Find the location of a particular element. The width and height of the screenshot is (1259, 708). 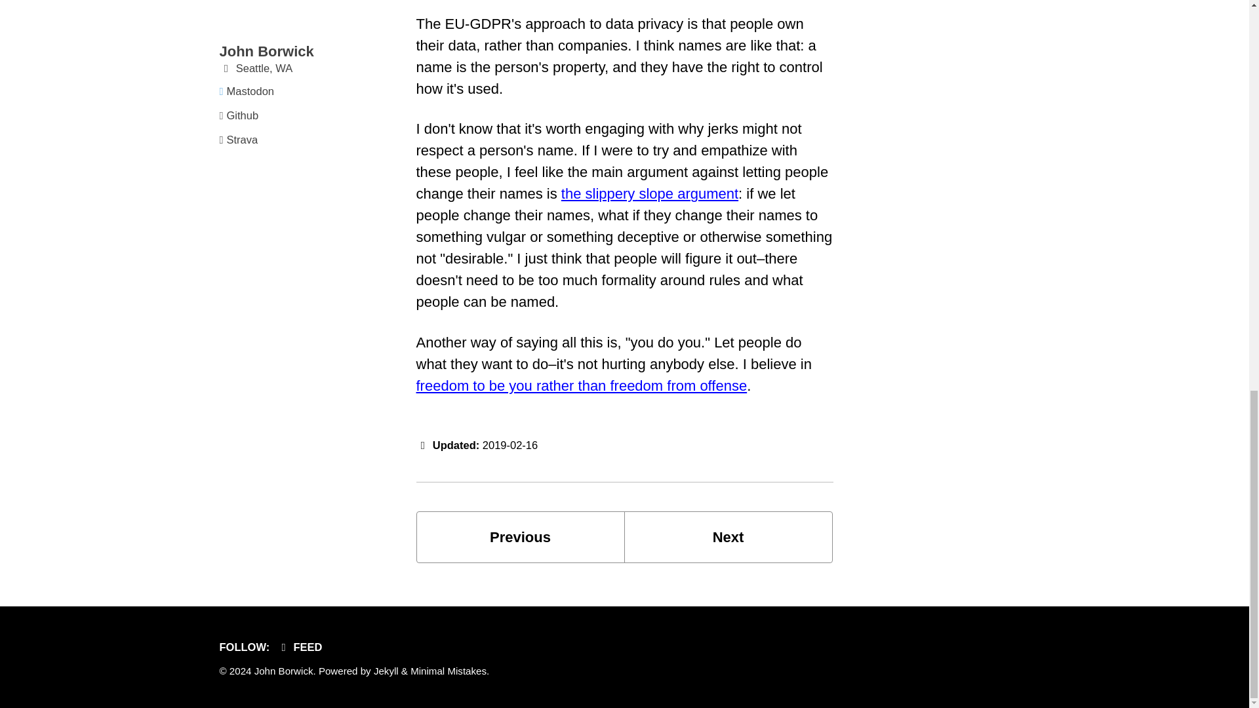

FEED is located at coordinates (303, 646).